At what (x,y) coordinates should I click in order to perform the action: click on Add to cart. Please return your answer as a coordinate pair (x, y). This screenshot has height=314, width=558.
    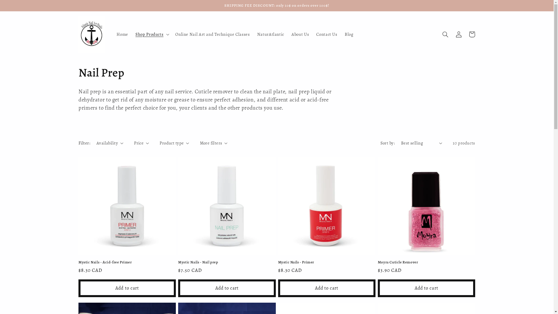
    Looking at the image, I should click on (227, 288).